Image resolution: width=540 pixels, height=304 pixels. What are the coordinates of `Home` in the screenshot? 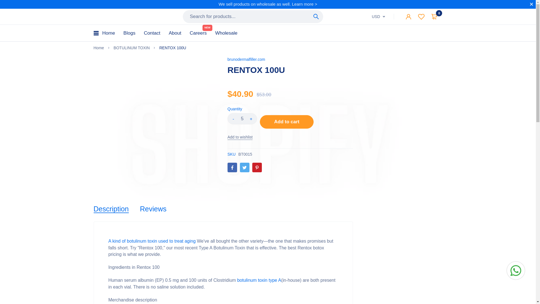 It's located at (109, 33).